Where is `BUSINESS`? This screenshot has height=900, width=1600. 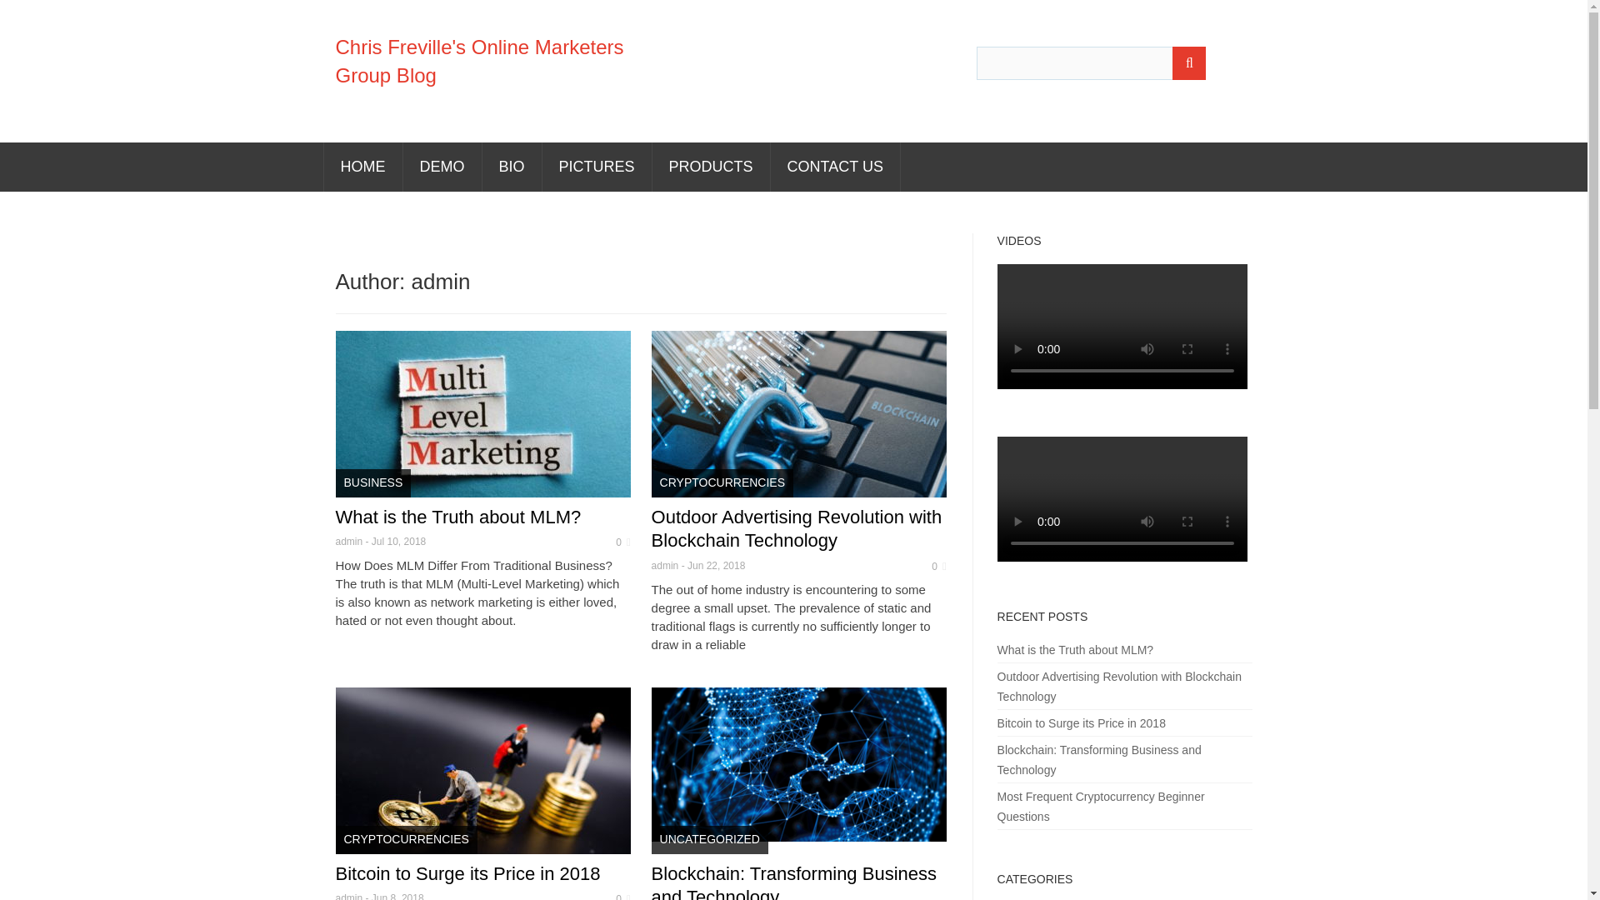 BUSINESS is located at coordinates (372, 483).